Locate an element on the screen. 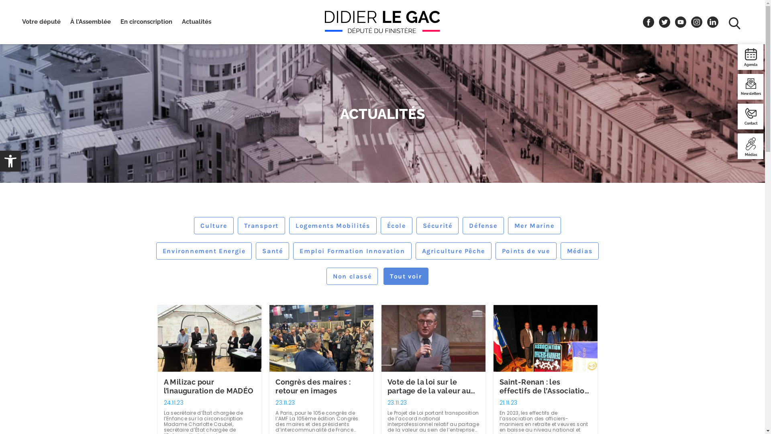  Environnement Energie is located at coordinates (204, 251).